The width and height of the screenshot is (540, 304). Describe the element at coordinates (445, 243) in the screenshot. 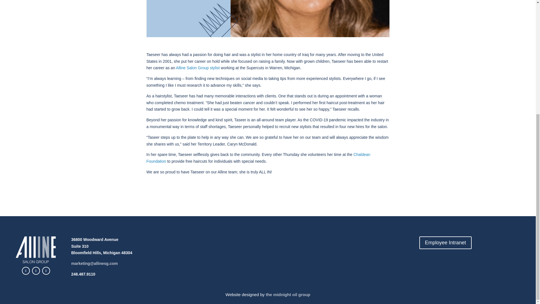

I see `Employee Intranet` at that location.